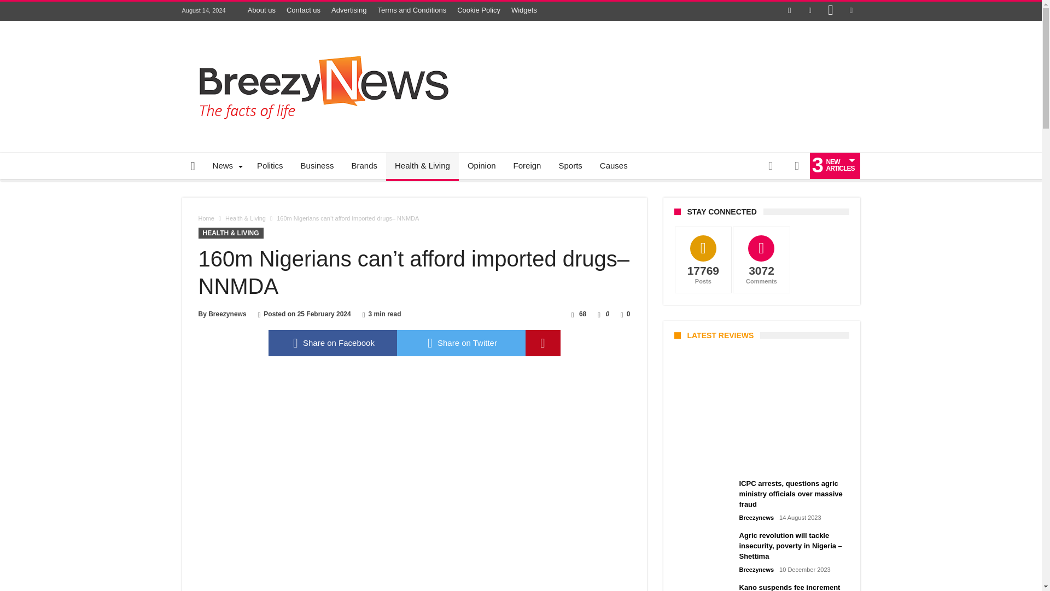 Image resolution: width=1050 pixels, height=591 pixels. I want to click on Contact us, so click(303, 10).